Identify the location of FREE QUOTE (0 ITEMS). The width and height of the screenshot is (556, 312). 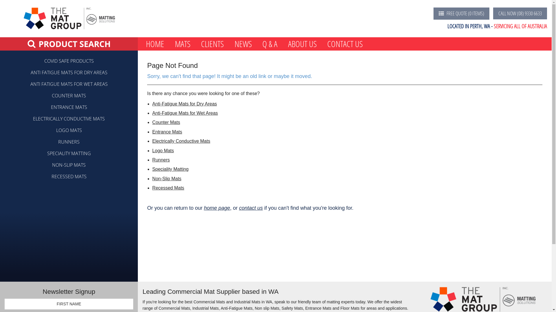
(462, 14).